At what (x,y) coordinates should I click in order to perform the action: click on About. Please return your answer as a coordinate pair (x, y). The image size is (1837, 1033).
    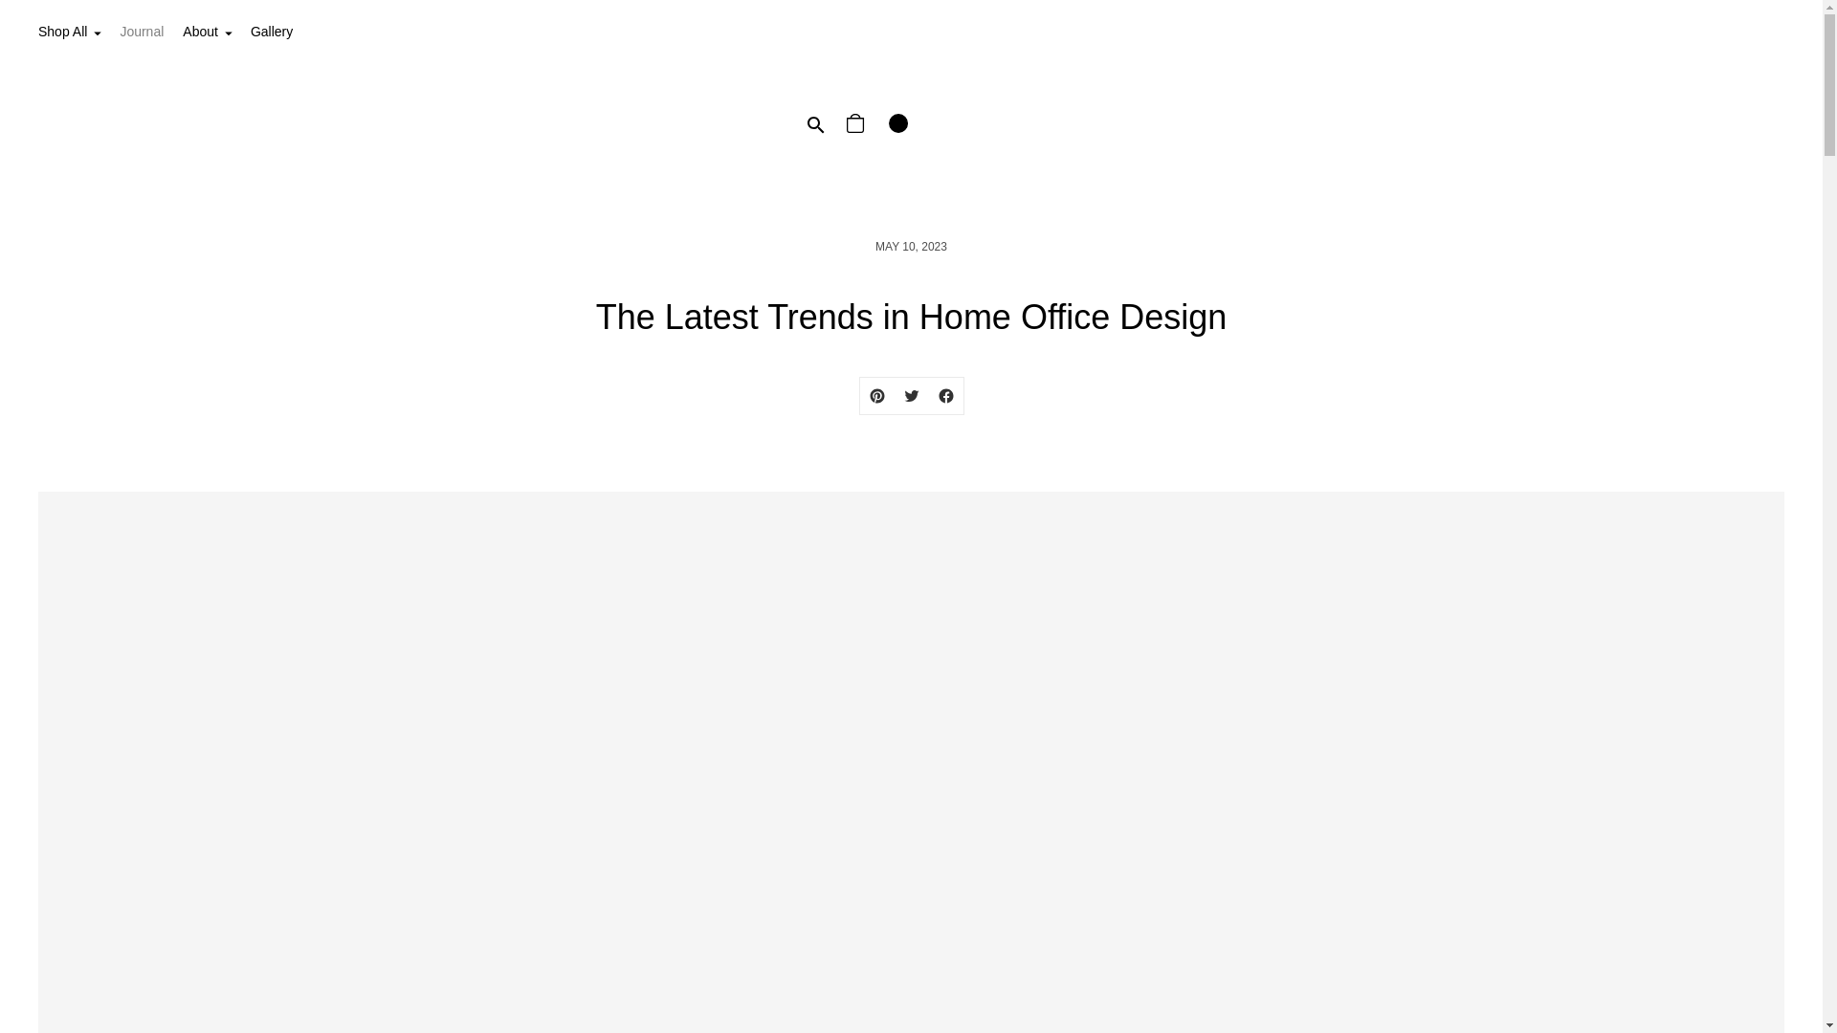
    Looking at the image, I should click on (207, 33).